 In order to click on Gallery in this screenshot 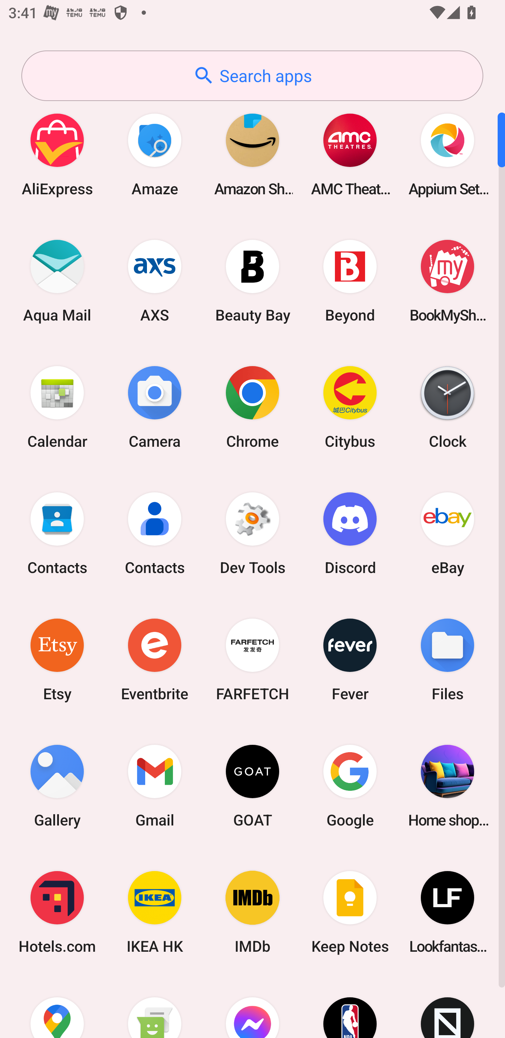, I will do `click(57, 786)`.